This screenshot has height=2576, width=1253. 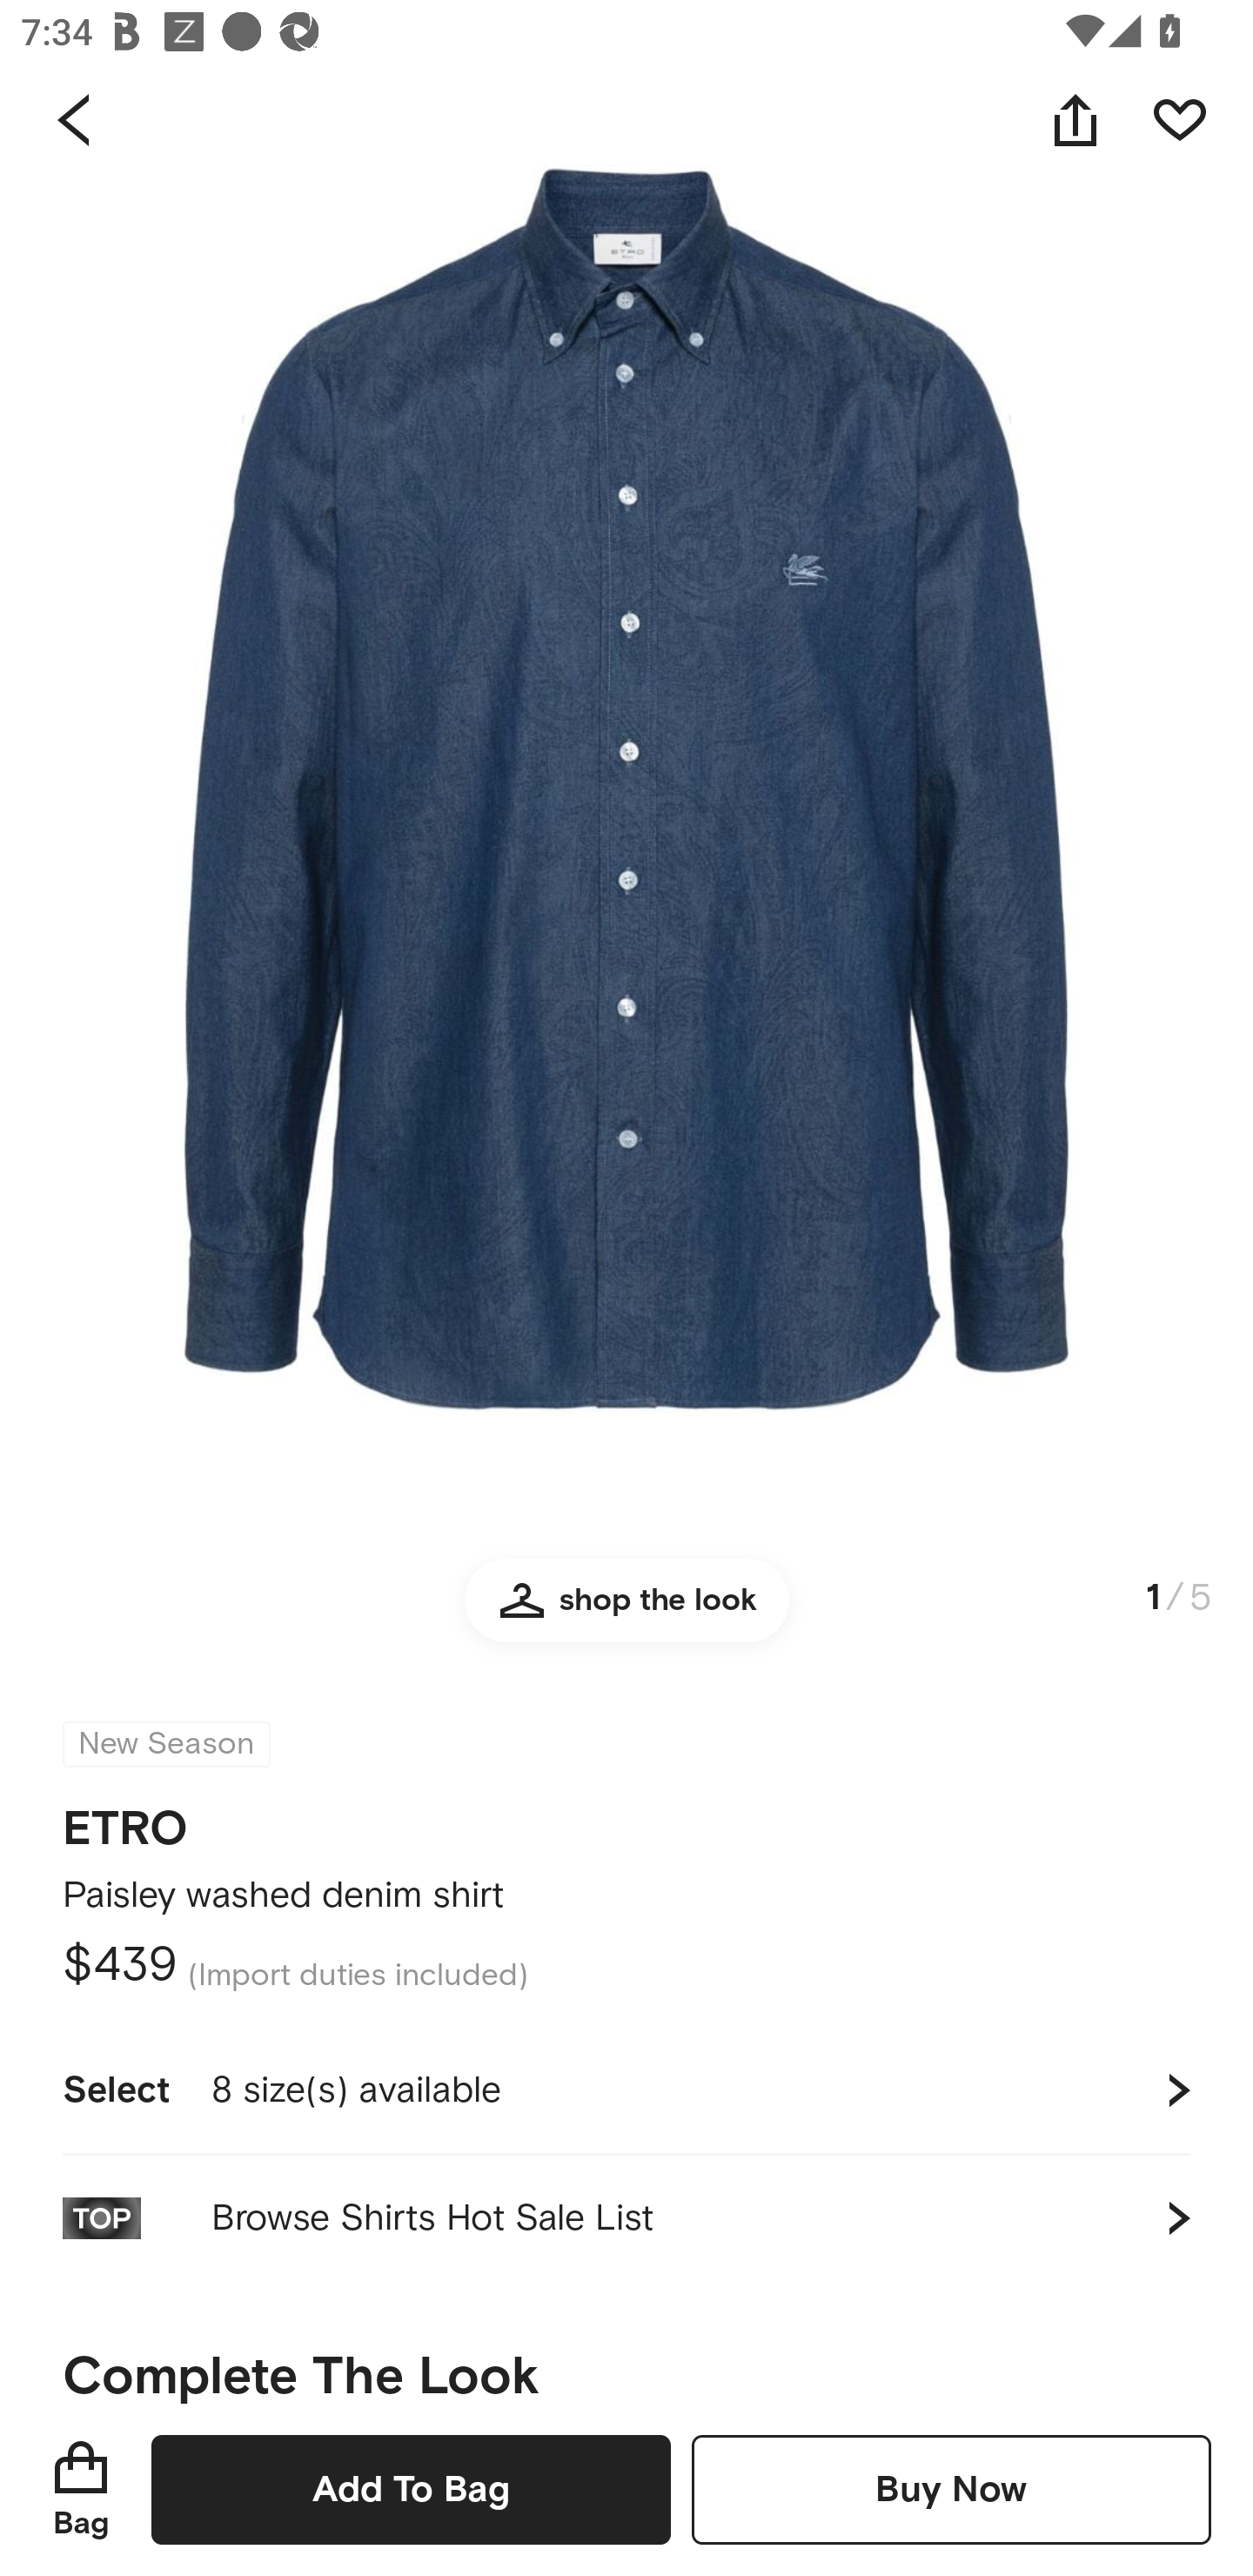 I want to click on Buy Now, so click(x=951, y=2489).